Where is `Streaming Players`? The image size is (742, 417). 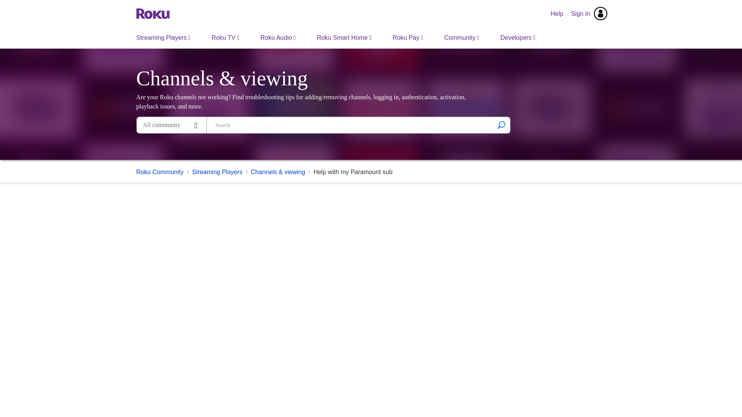
Streaming Players is located at coordinates (163, 37).